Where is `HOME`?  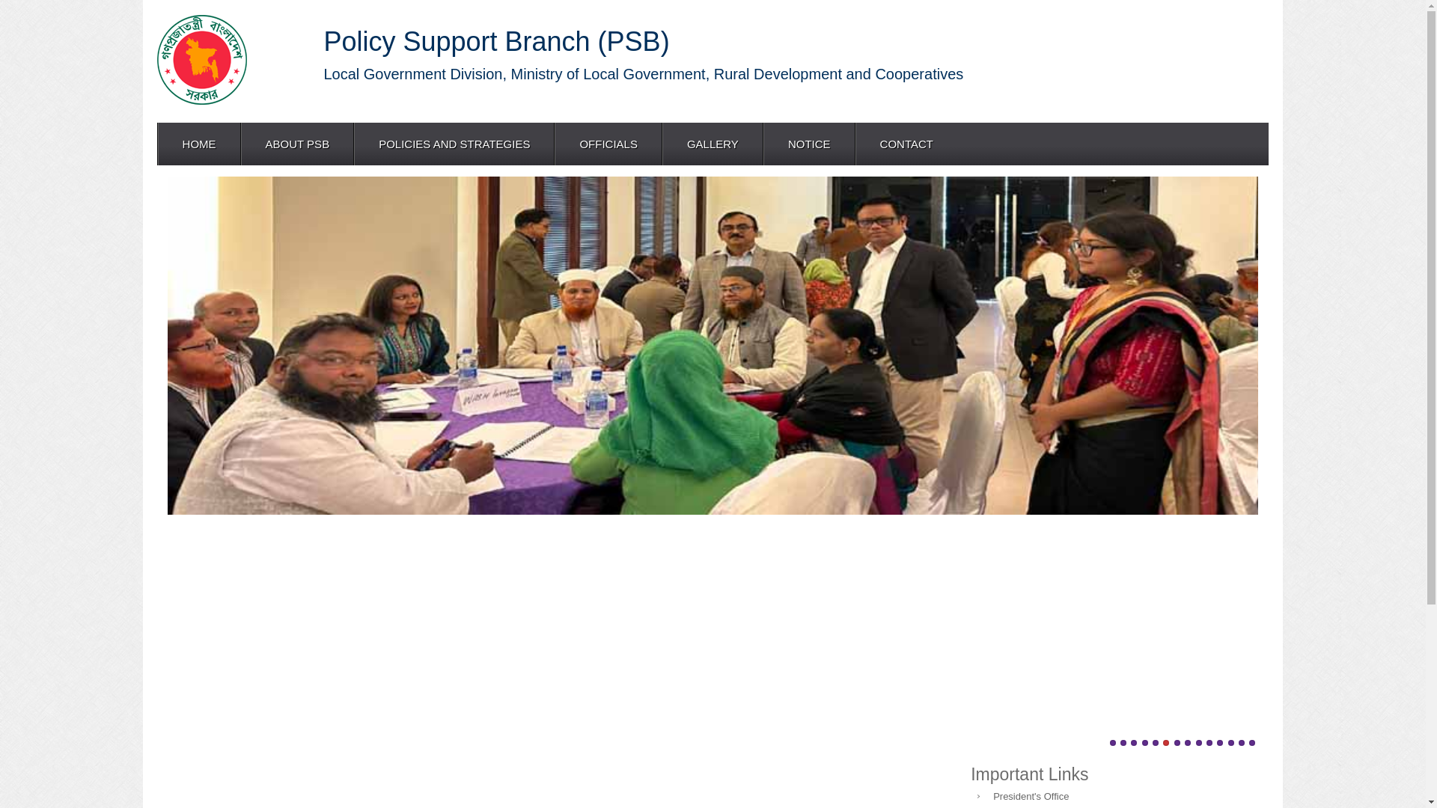
HOME is located at coordinates (199, 144).